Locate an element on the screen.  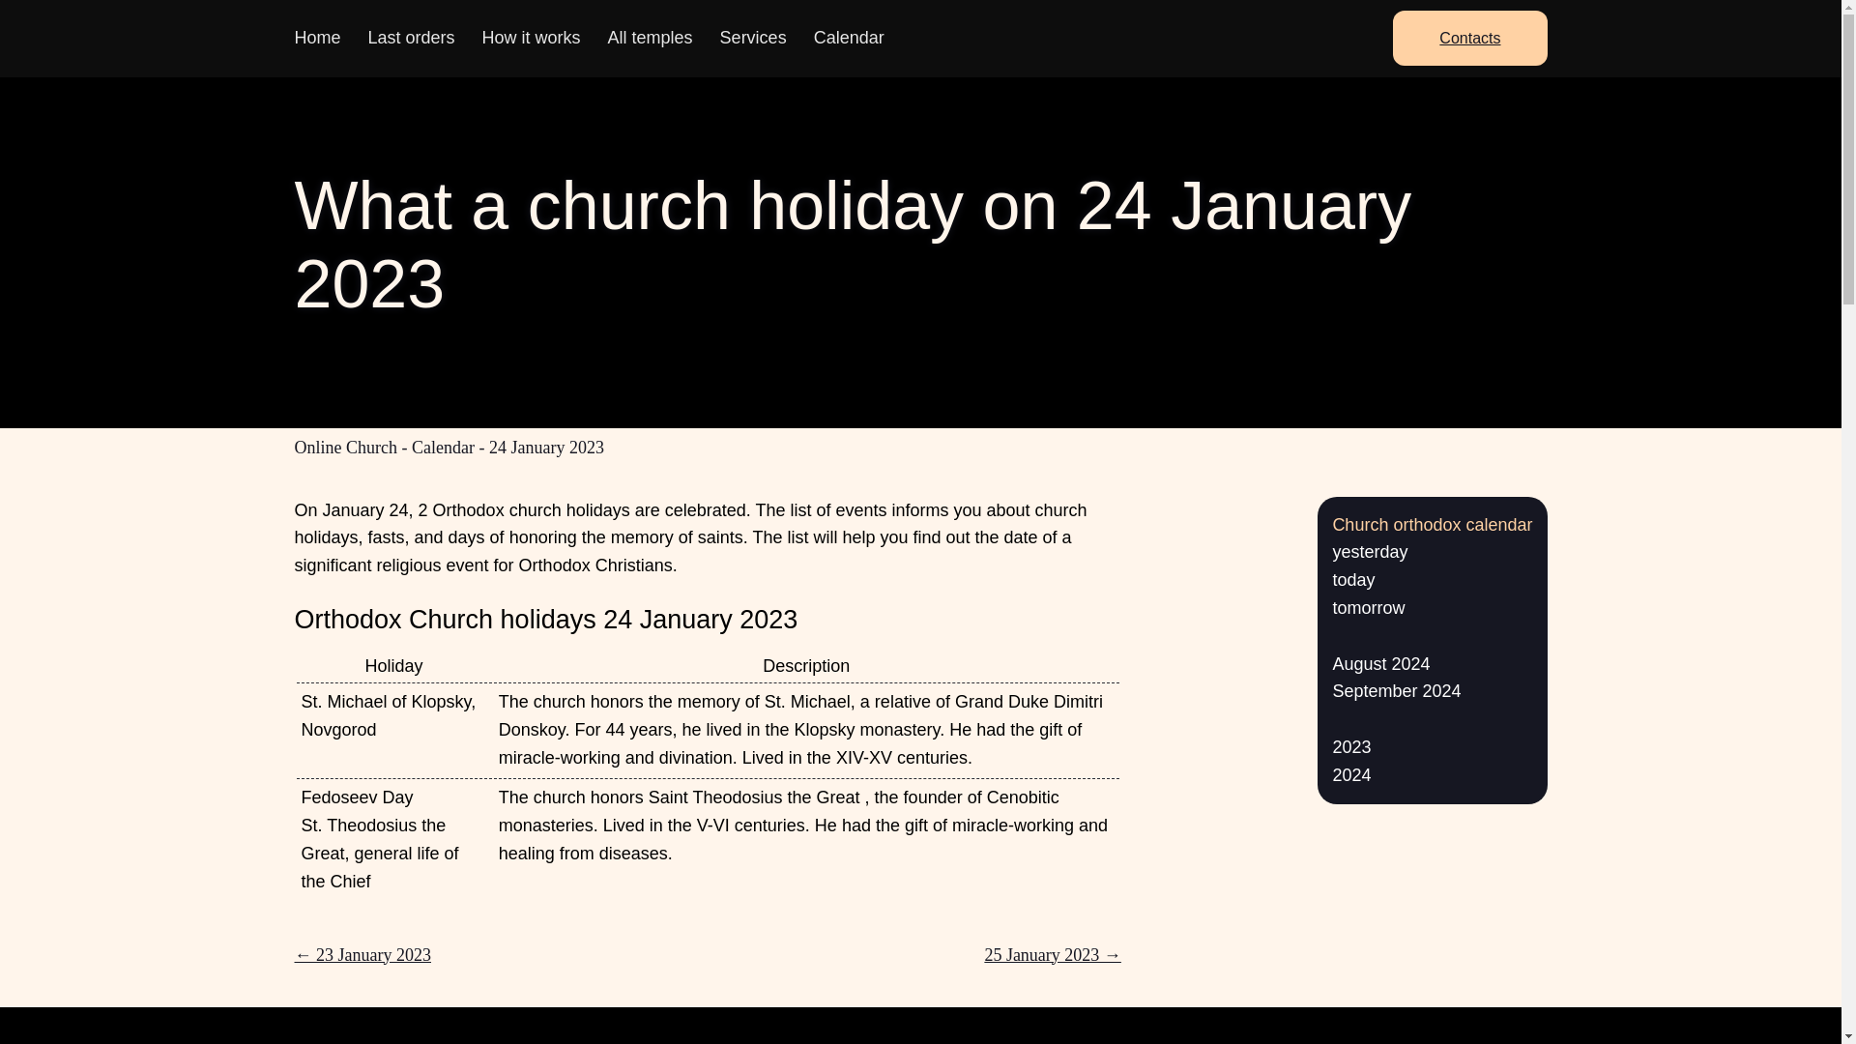
How it works is located at coordinates (532, 37).